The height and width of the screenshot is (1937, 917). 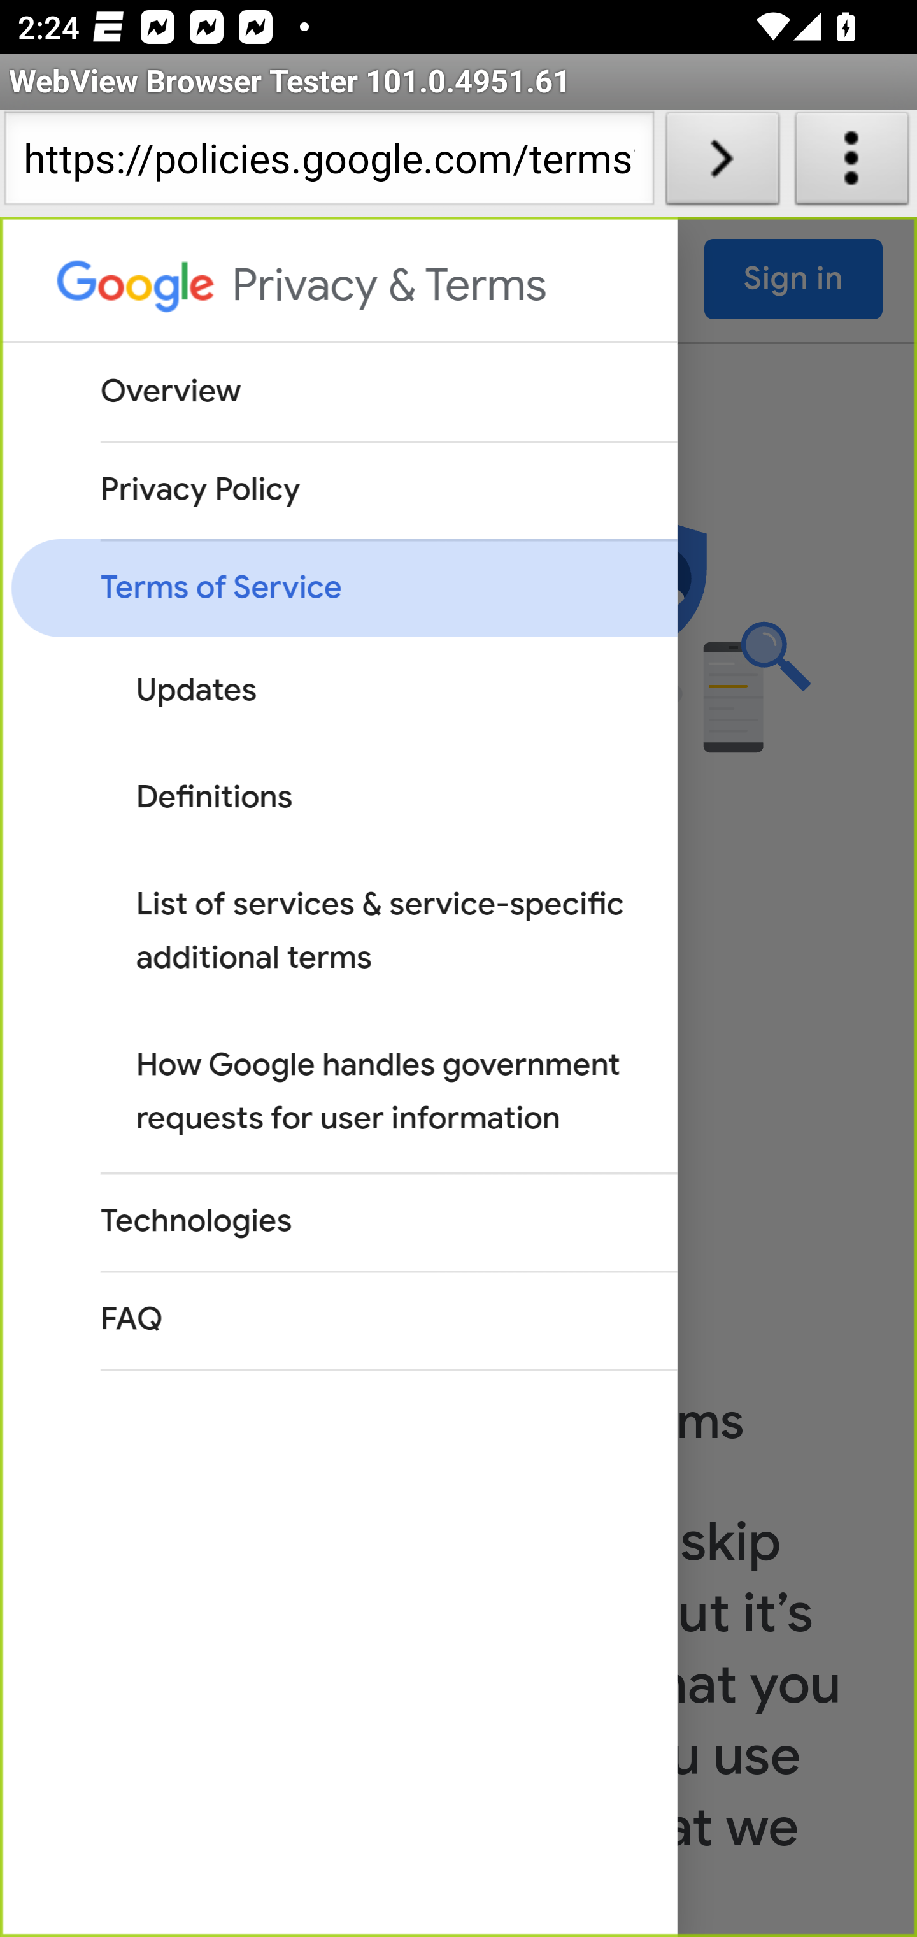 I want to click on Google Google Google, so click(x=138, y=293).